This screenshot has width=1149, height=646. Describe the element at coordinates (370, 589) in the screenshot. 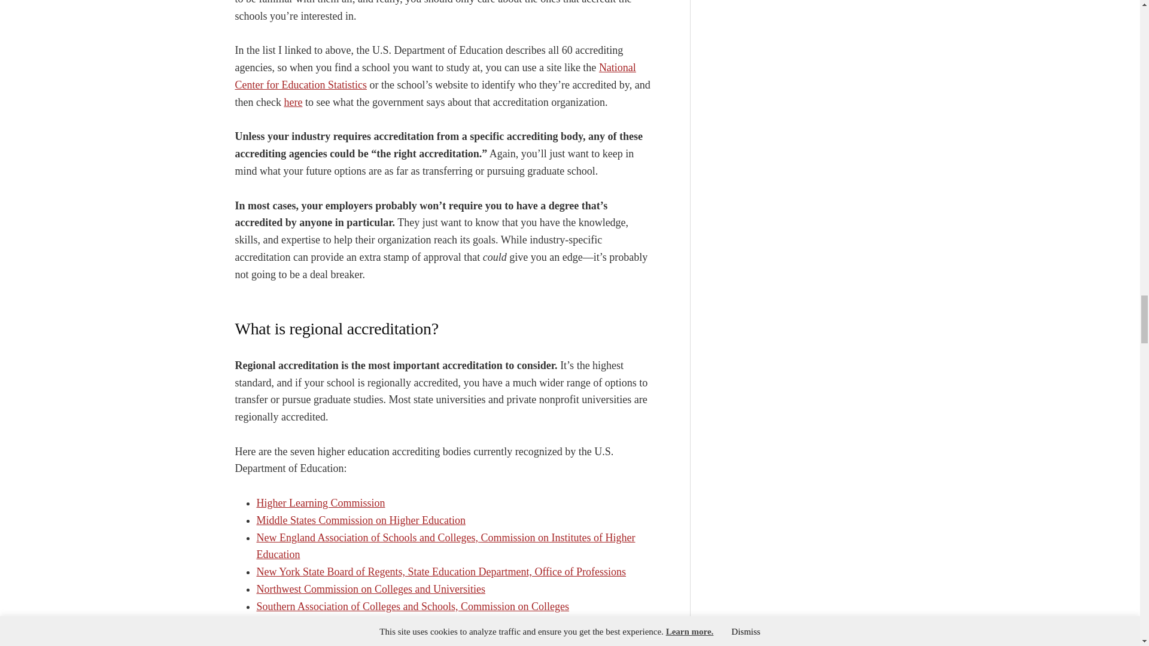

I see `Northwest Commission on Colleges and Universities` at that location.